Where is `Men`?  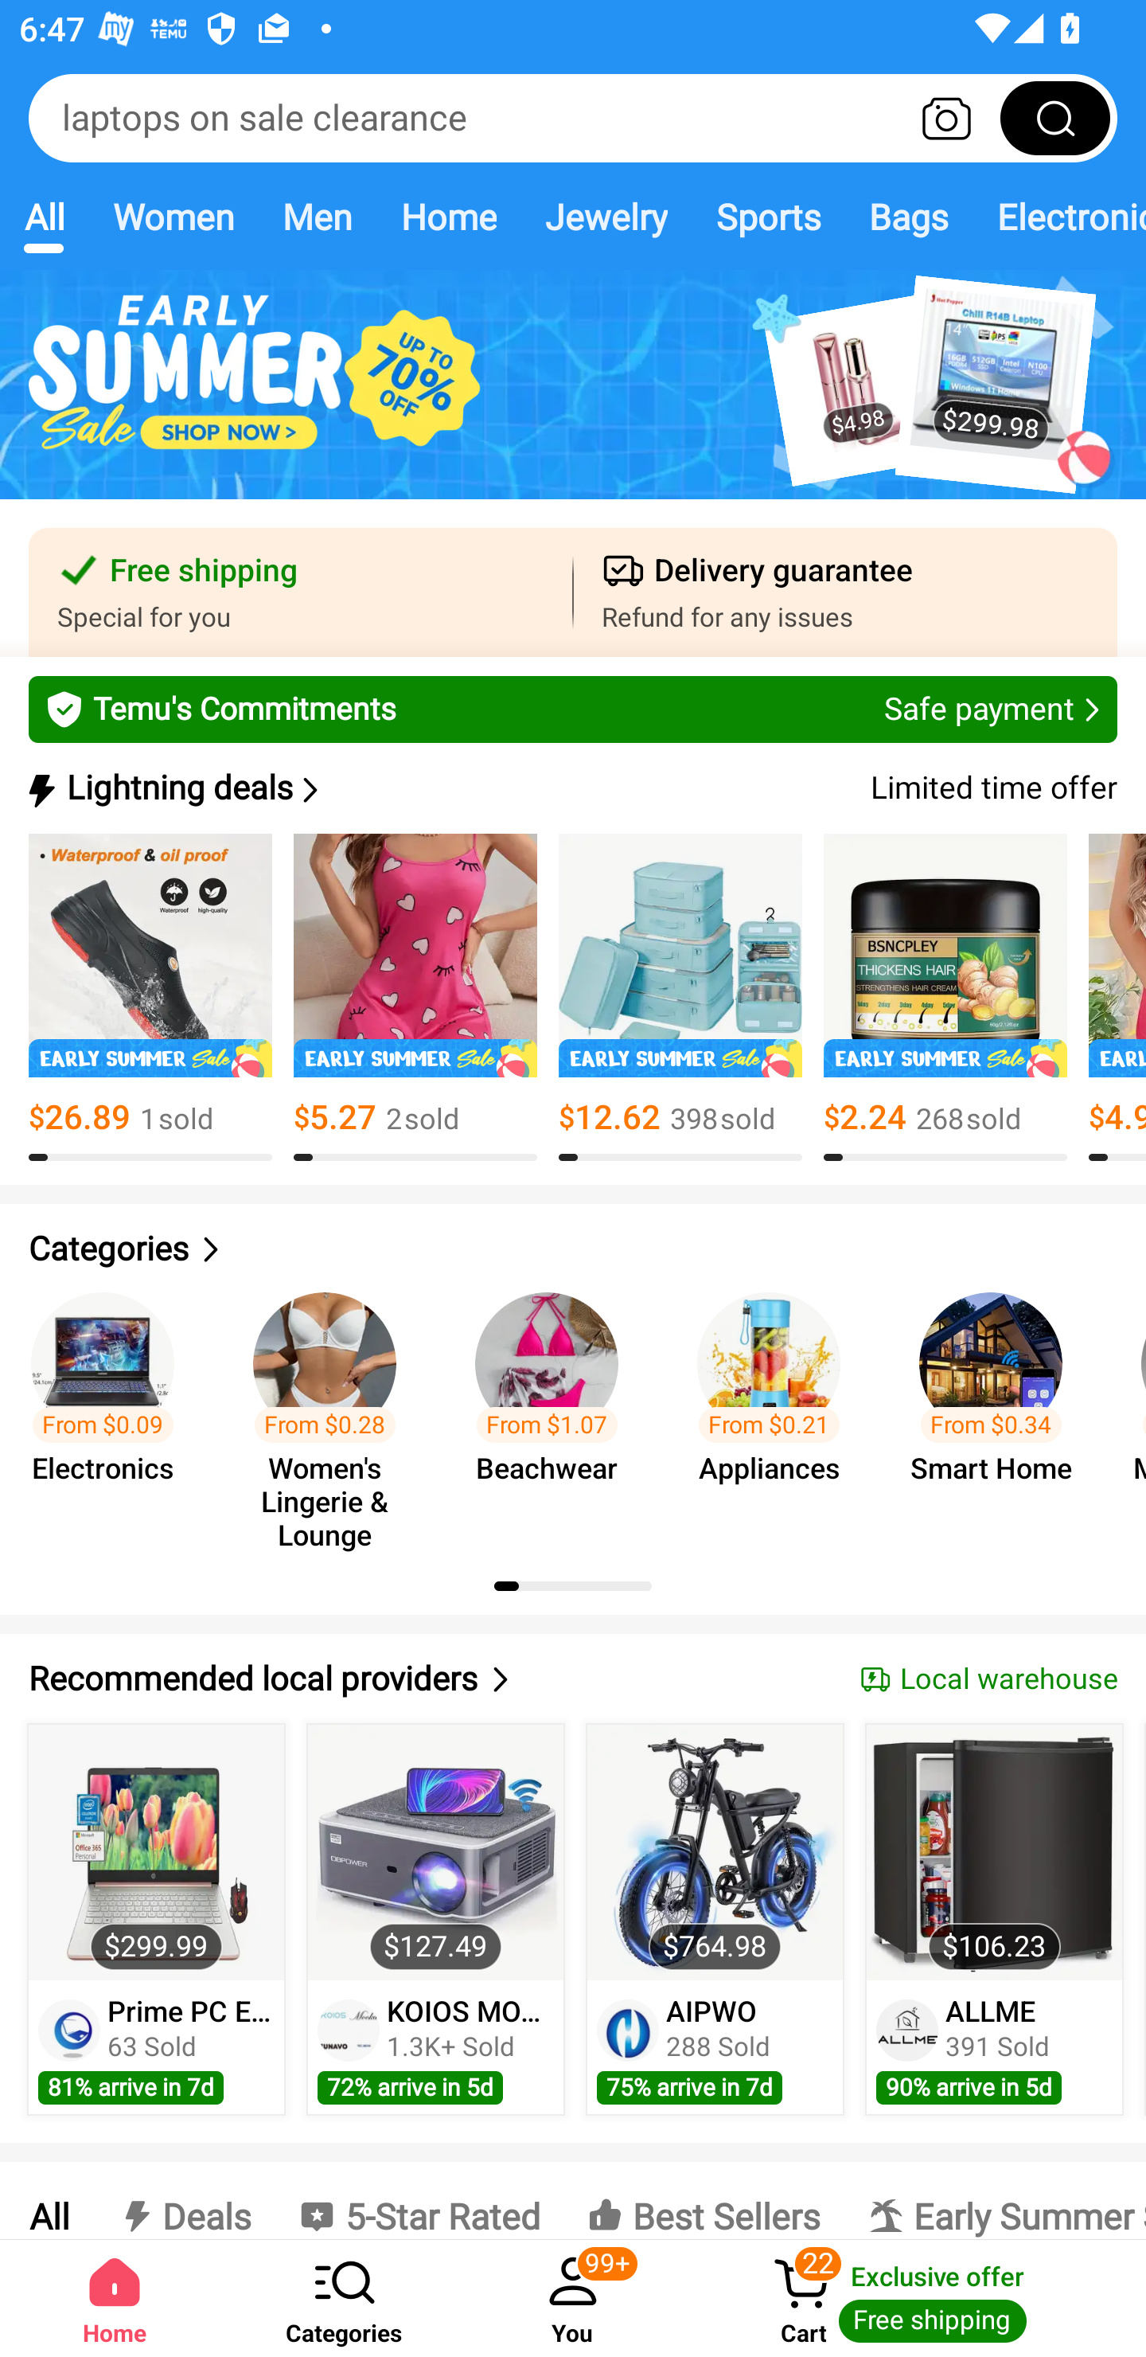 Men is located at coordinates (317, 217).